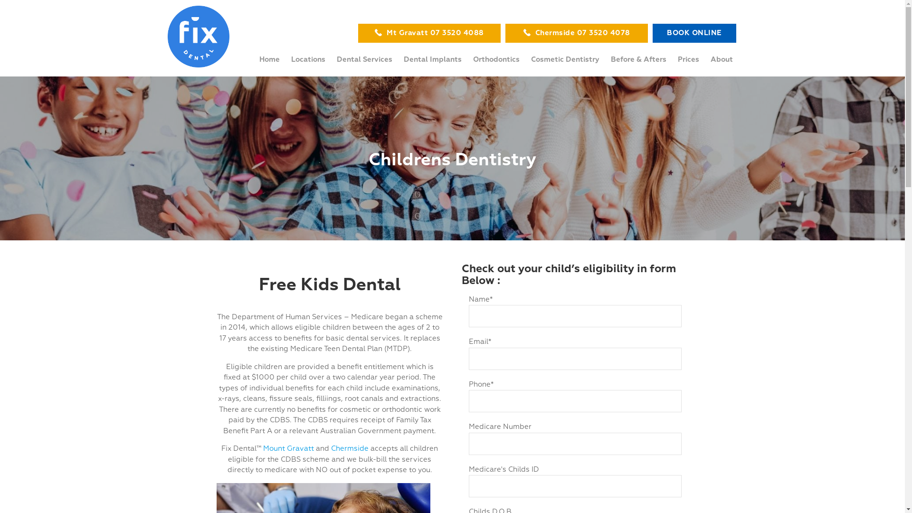 The width and height of the screenshot is (912, 513). Describe the element at coordinates (308, 60) in the screenshot. I see `Locations` at that location.